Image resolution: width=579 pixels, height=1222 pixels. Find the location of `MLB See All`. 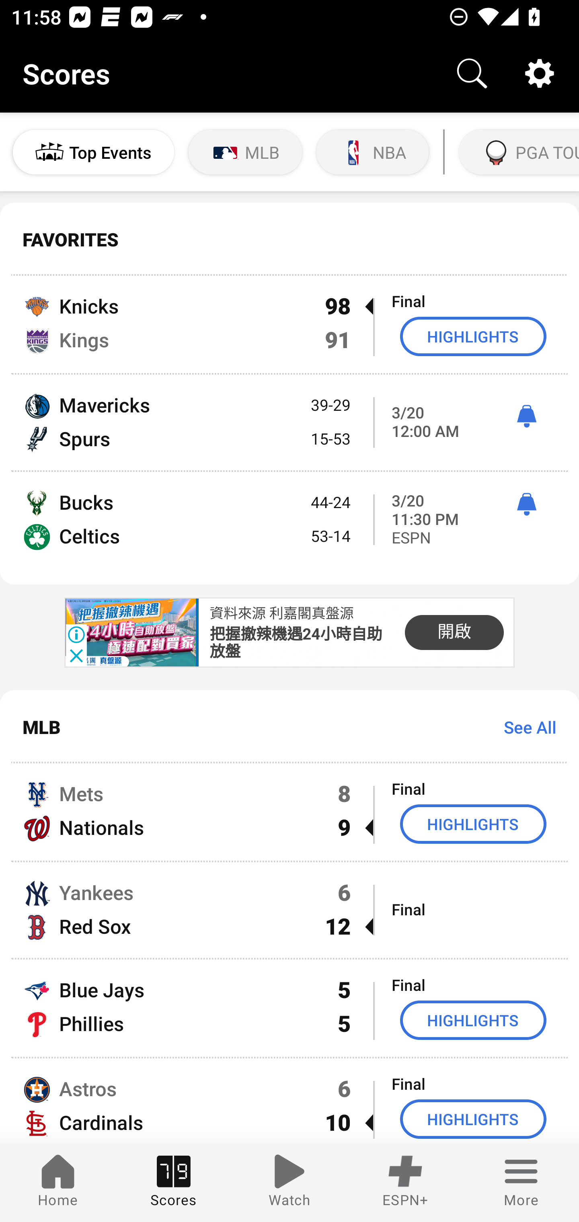

MLB See All is located at coordinates (289, 727).